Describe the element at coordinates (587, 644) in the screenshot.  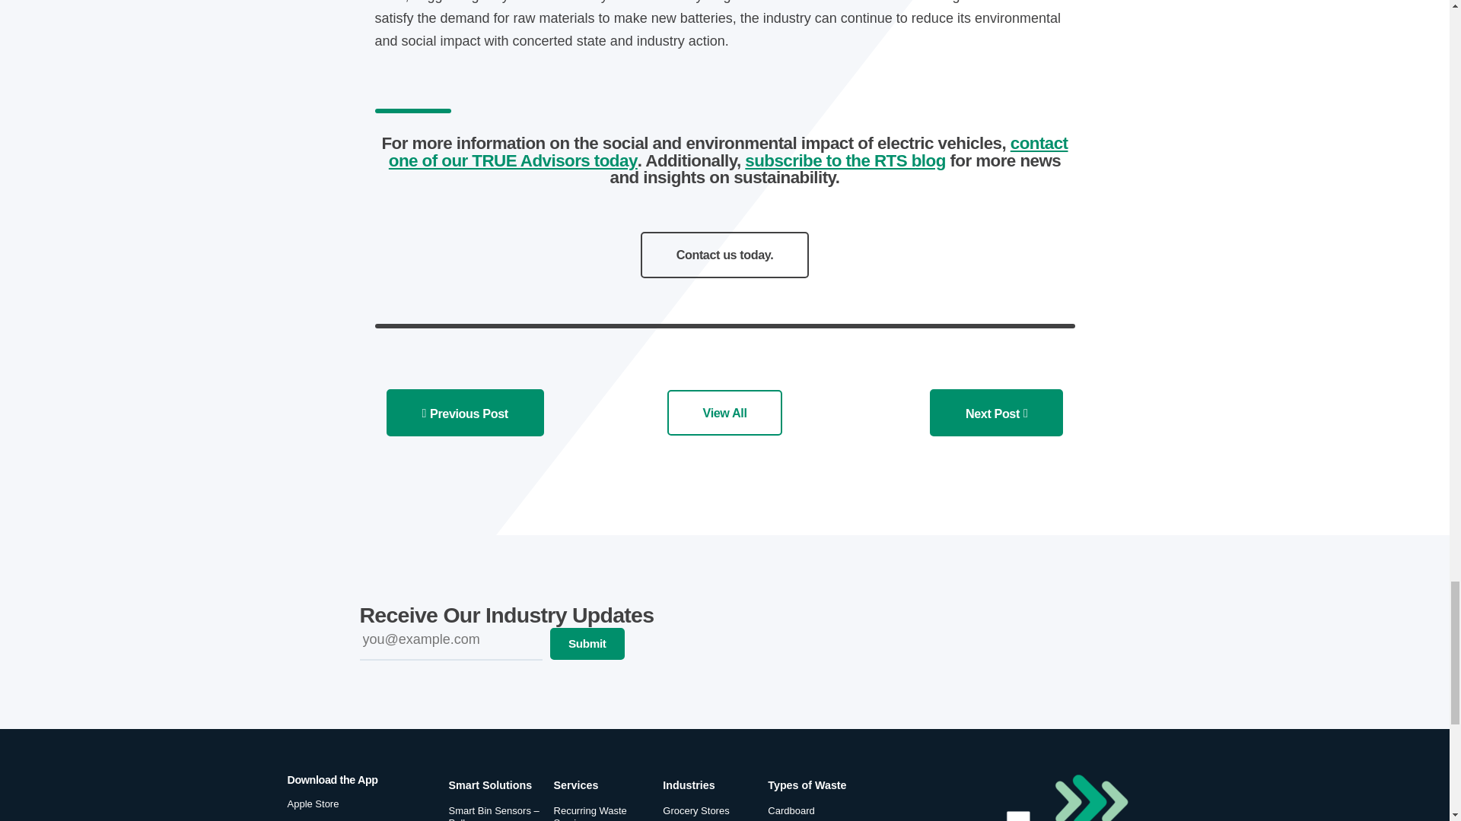
I see `Submit` at that location.